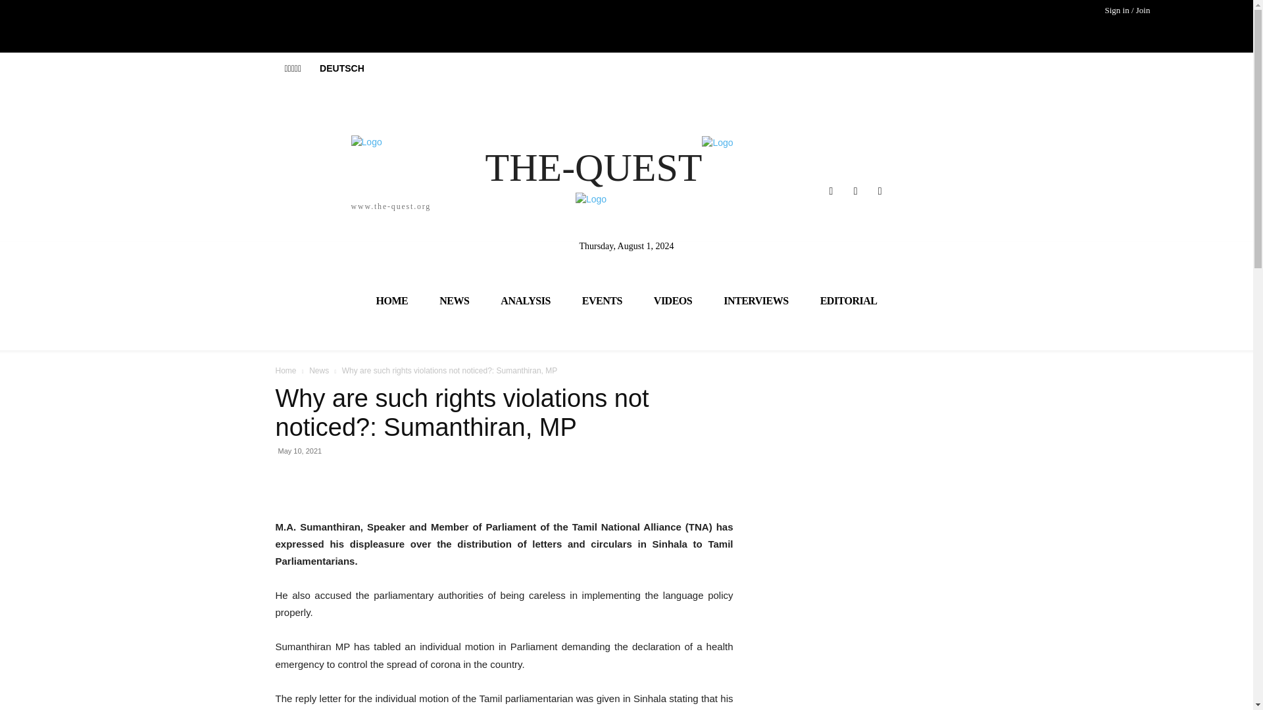 This screenshot has width=1263, height=710. What do you see at coordinates (318, 371) in the screenshot?
I see `View all posts in News` at bounding box center [318, 371].